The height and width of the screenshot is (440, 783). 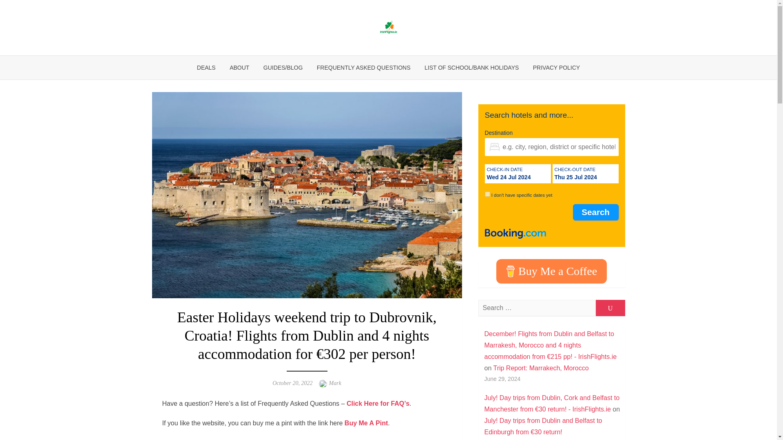 What do you see at coordinates (556, 68) in the screenshot?
I see `PRIVACY POLICY` at bounding box center [556, 68].